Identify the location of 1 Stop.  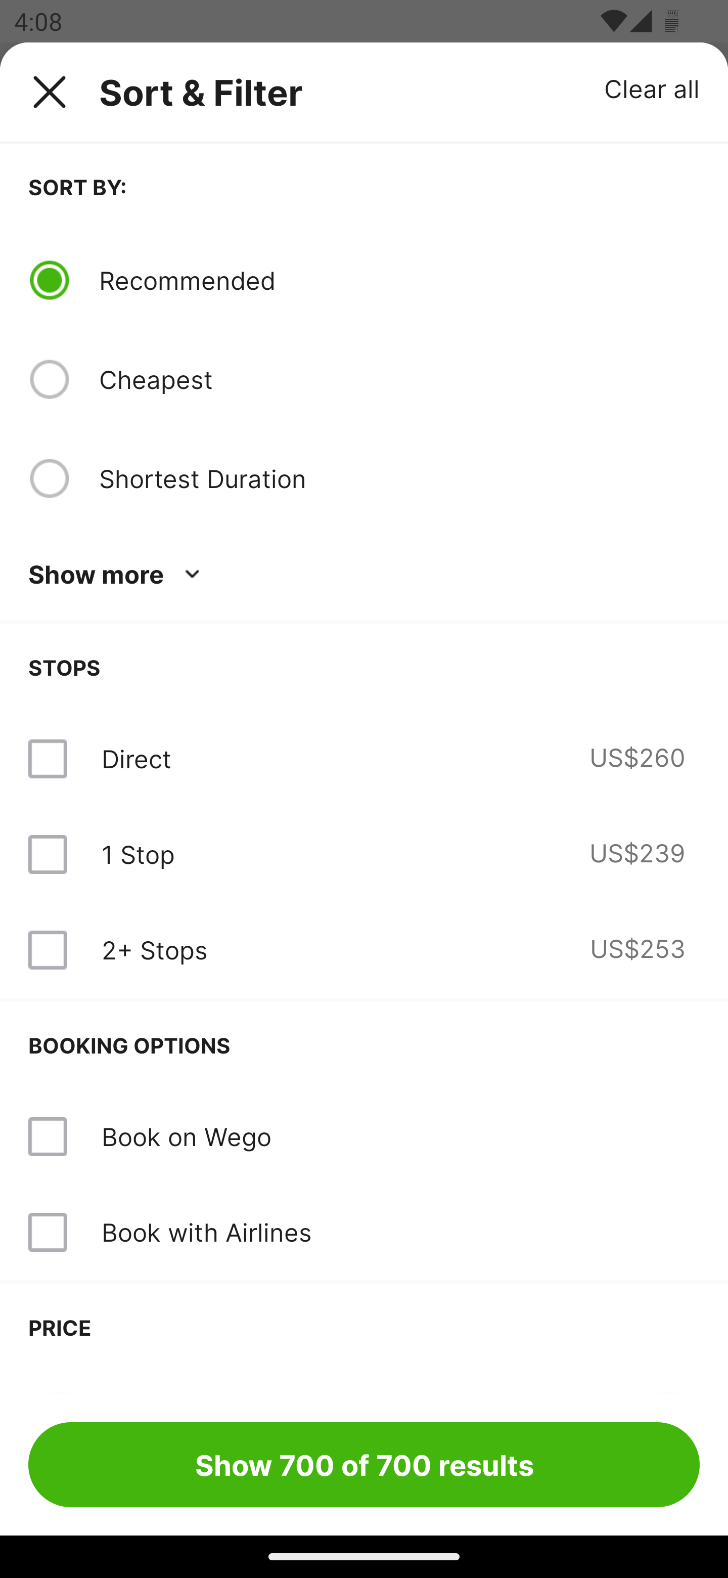
(138, 854).